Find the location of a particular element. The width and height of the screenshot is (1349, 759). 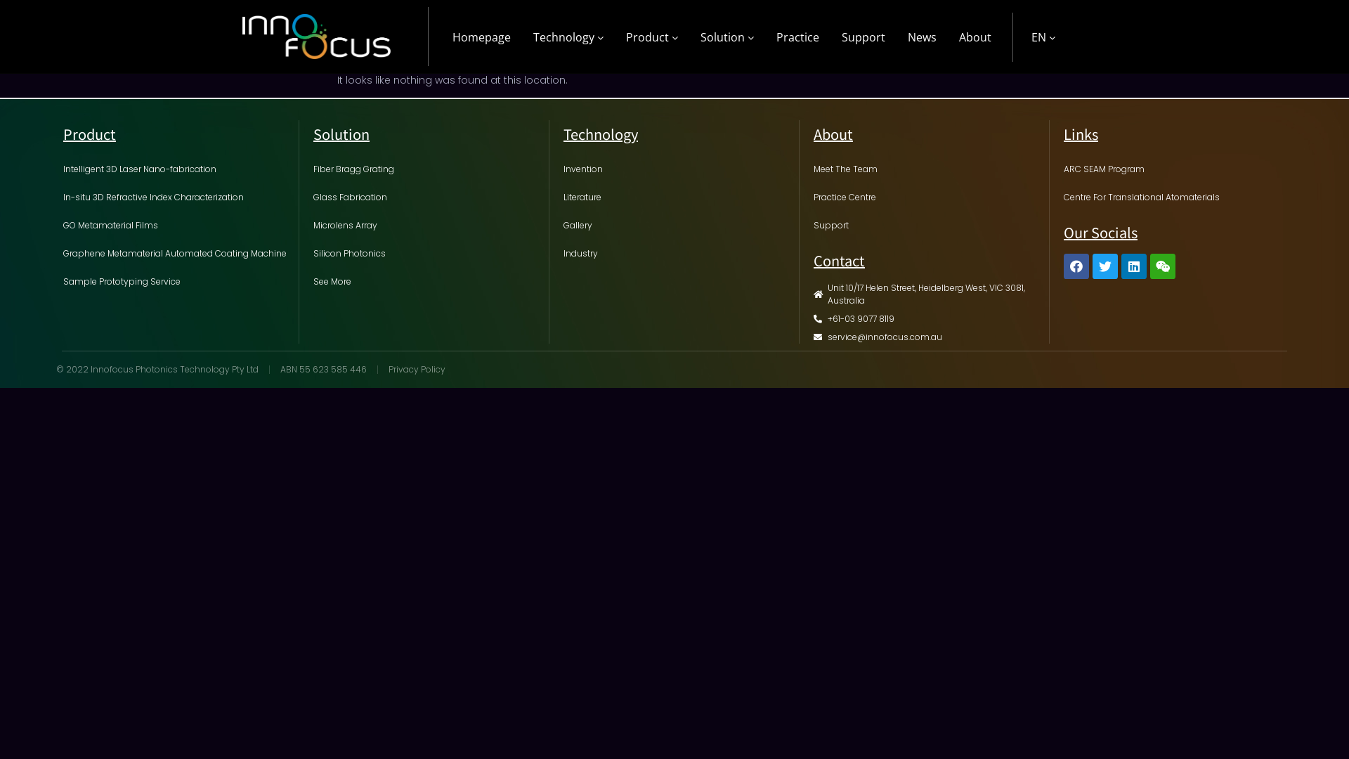

Technology is located at coordinates (568, 37).